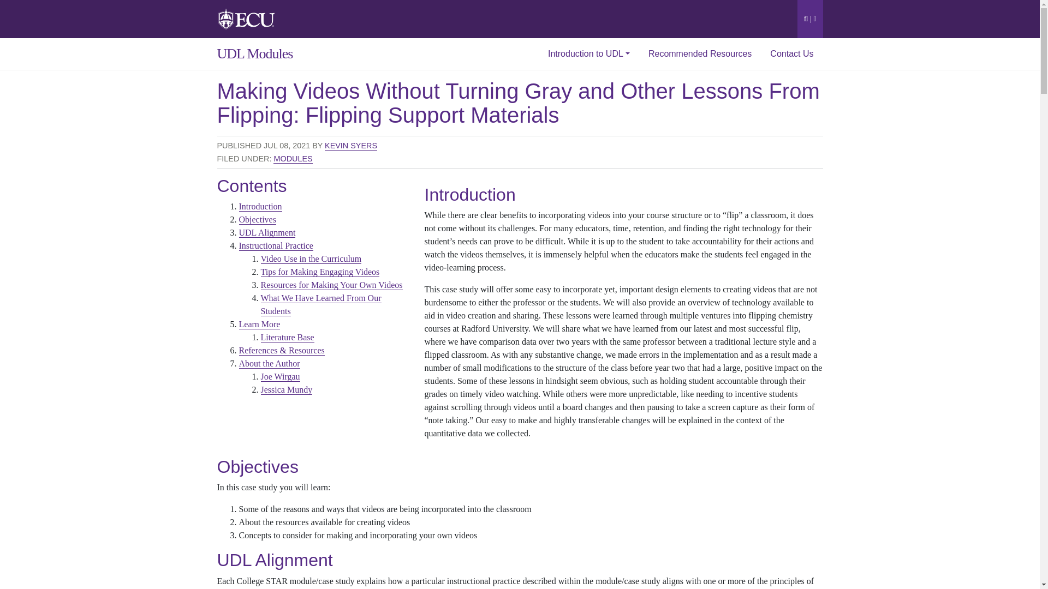  What do you see at coordinates (249, 54) in the screenshot?
I see `UDL Modules` at bounding box center [249, 54].